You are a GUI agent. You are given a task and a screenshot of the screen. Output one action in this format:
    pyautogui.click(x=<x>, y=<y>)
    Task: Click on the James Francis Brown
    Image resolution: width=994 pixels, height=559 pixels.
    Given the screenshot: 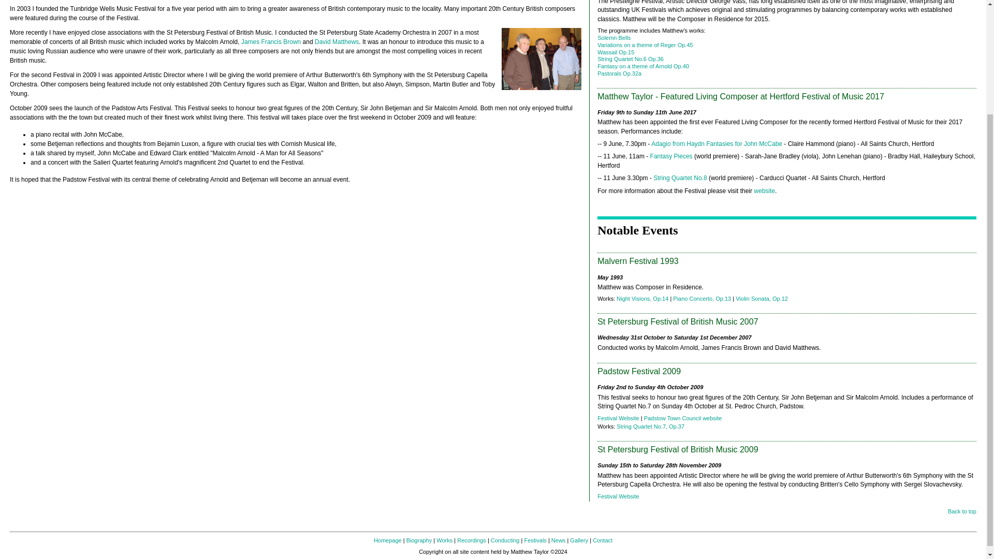 What is the action you would take?
    pyautogui.click(x=271, y=41)
    